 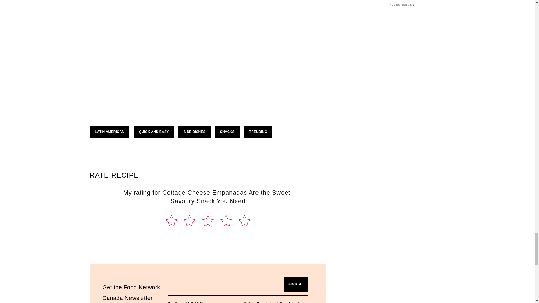 What do you see at coordinates (154, 132) in the screenshot?
I see `QUICK AND EASY` at bounding box center [154, 132].